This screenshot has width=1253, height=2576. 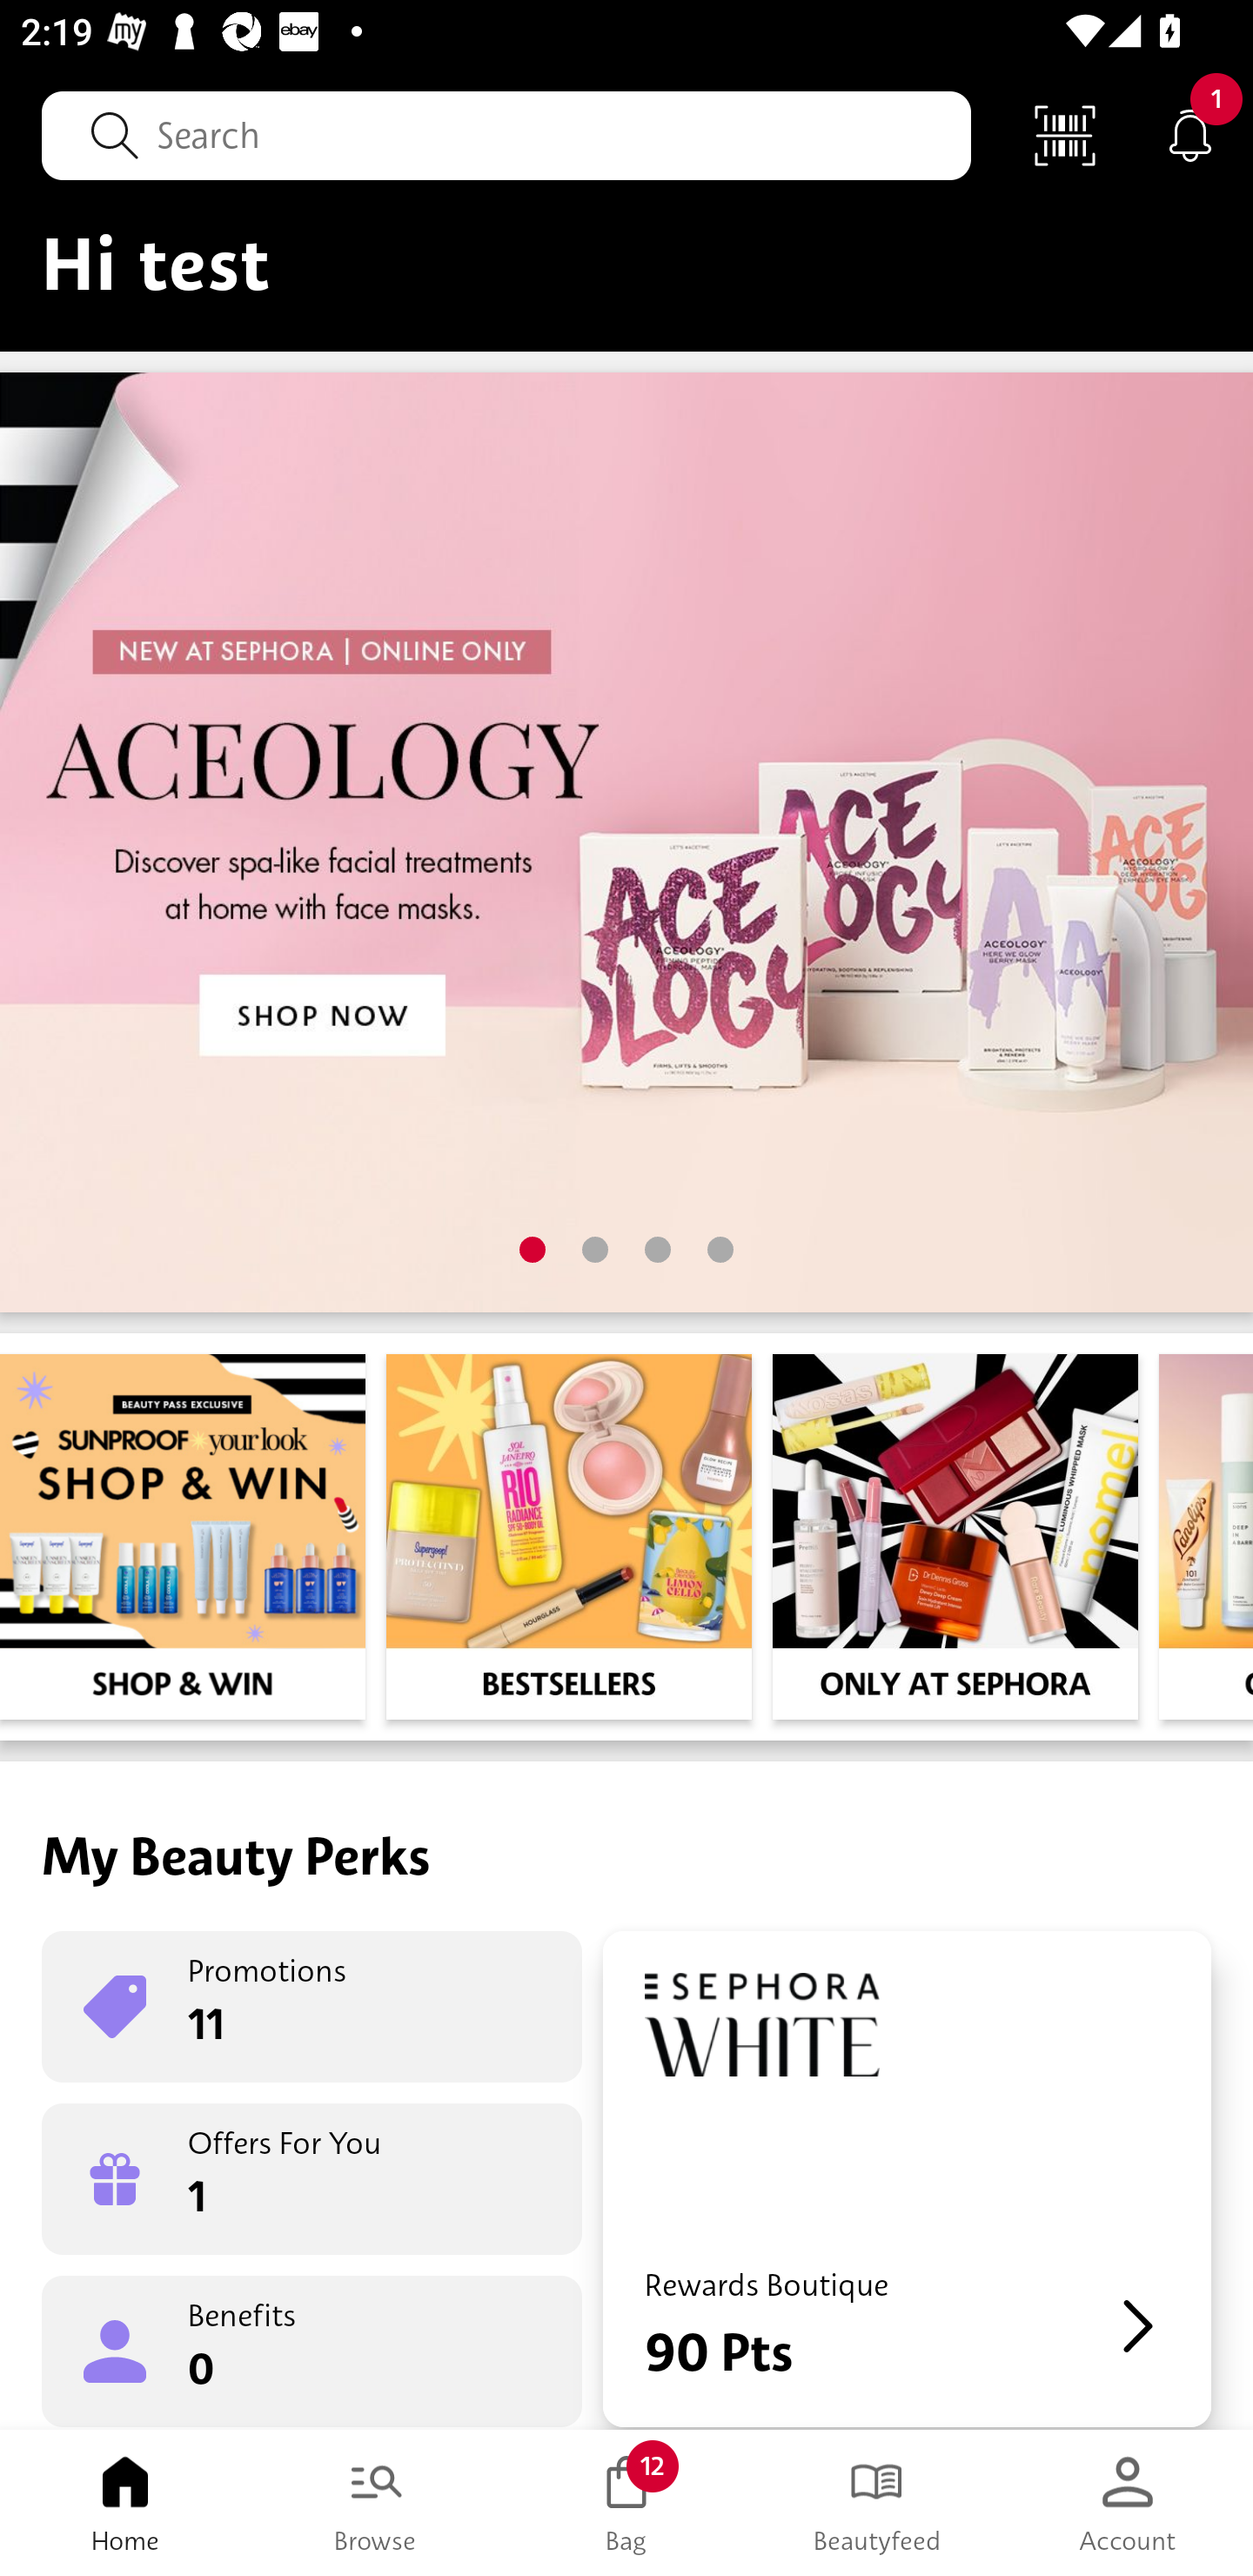 What do you see at coordinates (907, 2179) in the screenshot?
I see `Rewards Boutique 90 Pts` at bounding box center [907, 2179].